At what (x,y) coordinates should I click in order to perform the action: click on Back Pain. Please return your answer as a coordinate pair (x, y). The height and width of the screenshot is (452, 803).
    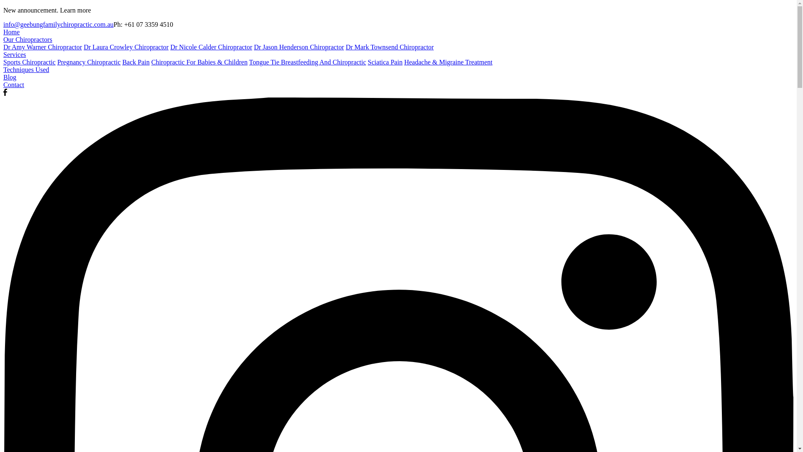
    Looking at the image, I should click on (136, 62).